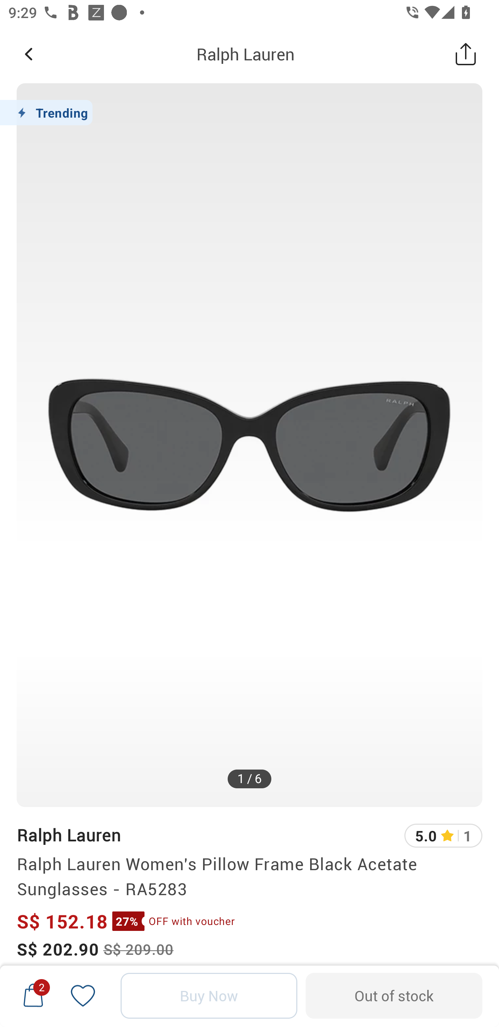 This screenshot has height=1027, width=499. What do you see at coordinates (466, 54) in the screenshot?
I see `Share this Product` at bounding box center [466, 54].